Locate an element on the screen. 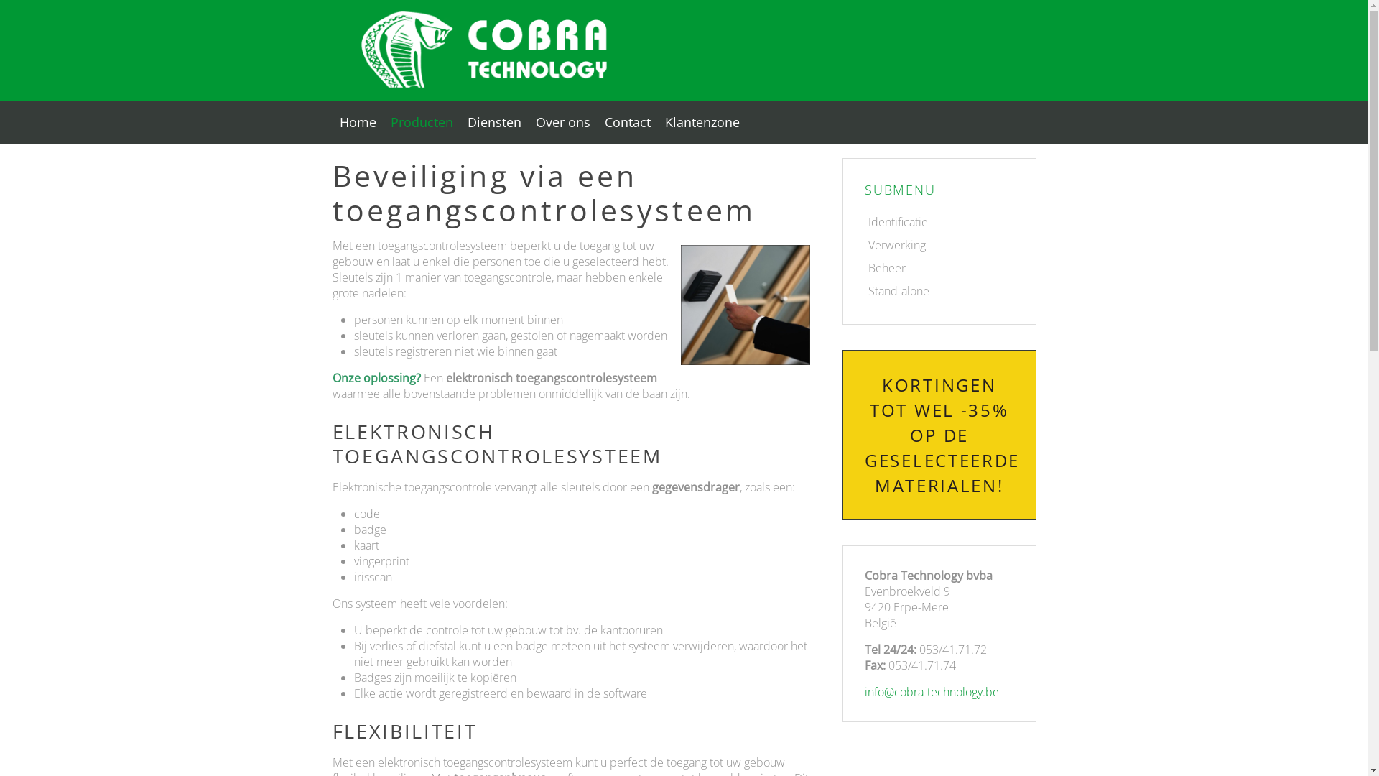 The height and width of the screenshot is (776, 1379). Identificatie is located at coordinates (939, 222).